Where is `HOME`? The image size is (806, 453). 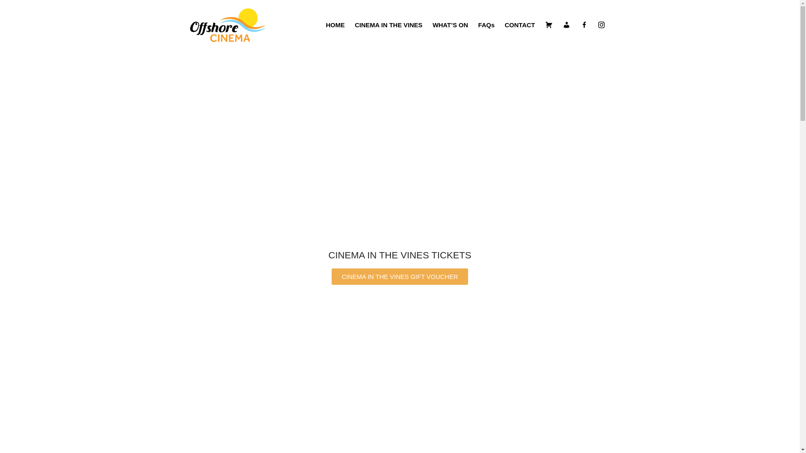
HOME is located at coordinates (335, 25).